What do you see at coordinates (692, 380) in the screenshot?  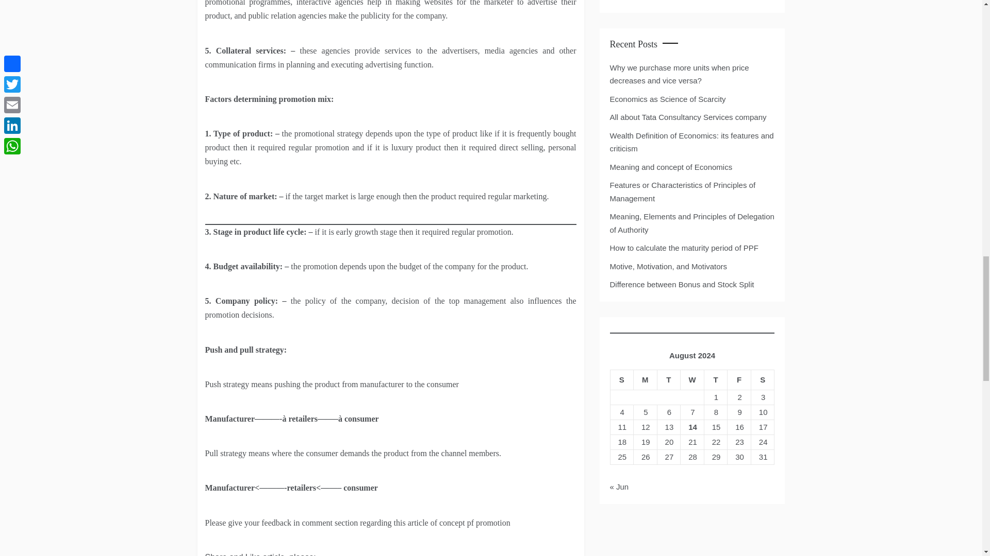 I see `Wednesday` at bounding box center [692, 380].